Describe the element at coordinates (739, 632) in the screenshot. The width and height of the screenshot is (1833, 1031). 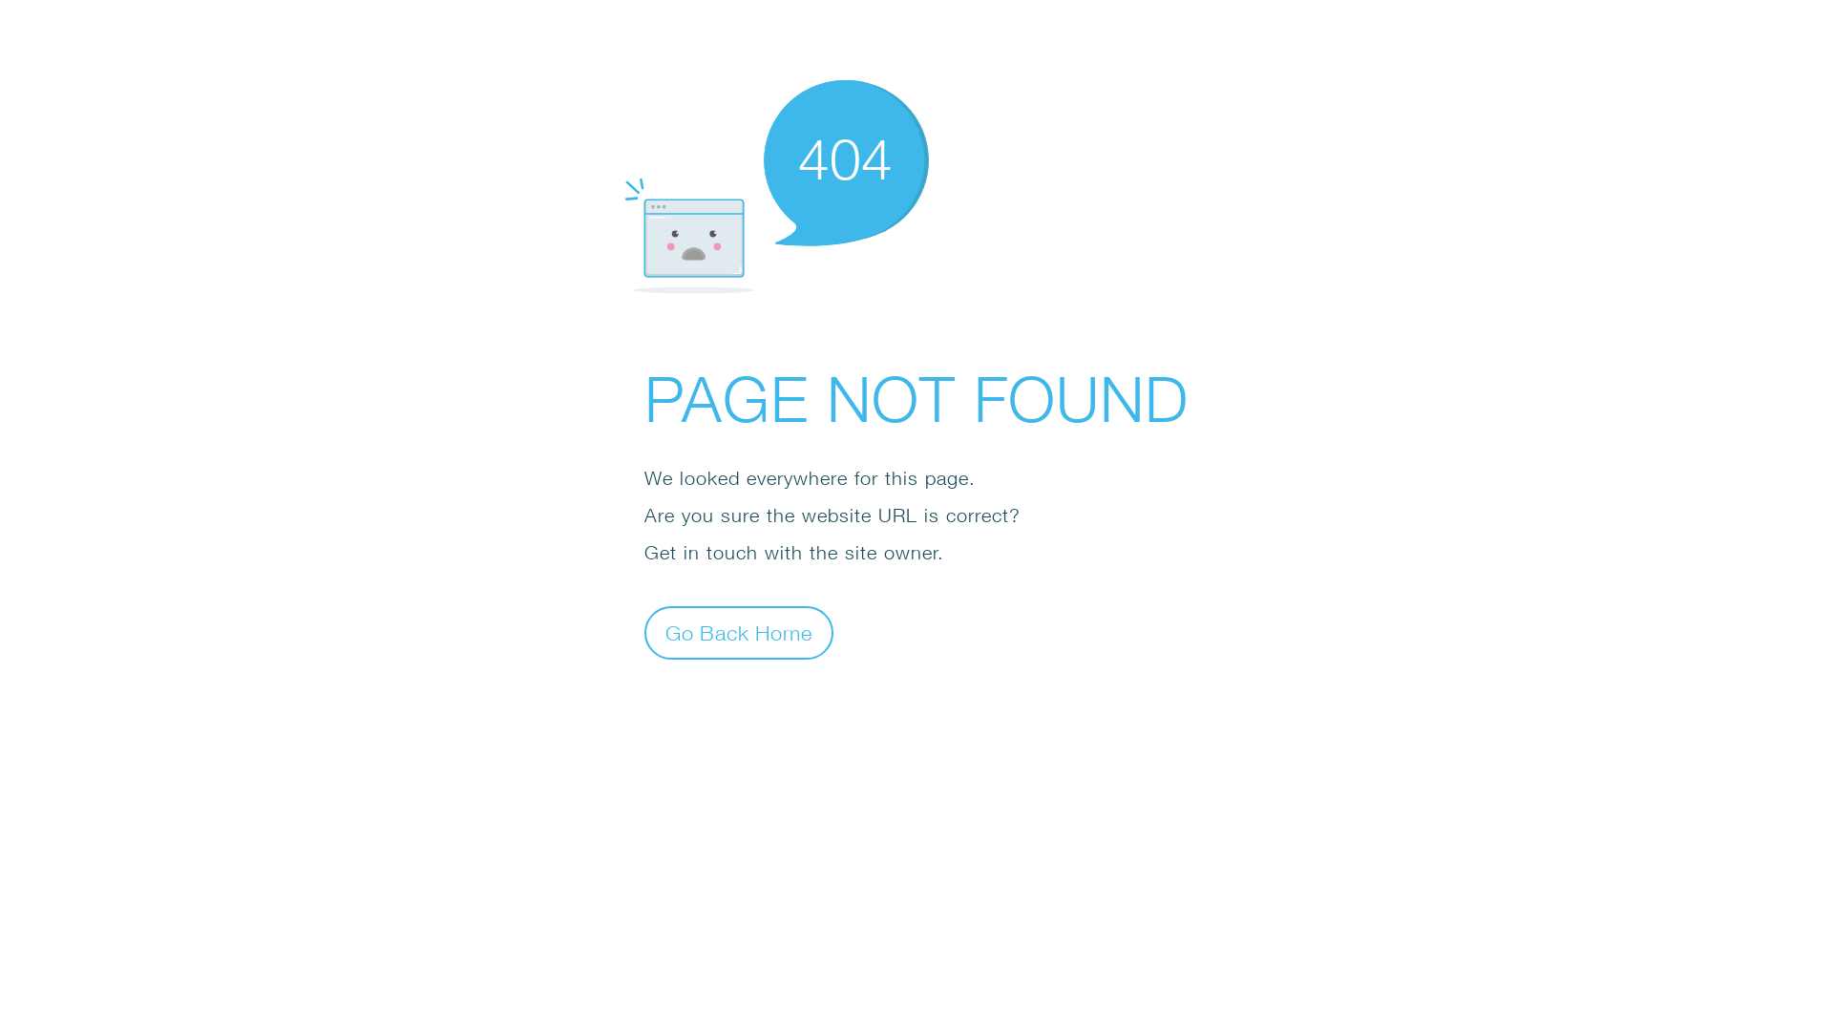
I see `Go Back Home` at that location.